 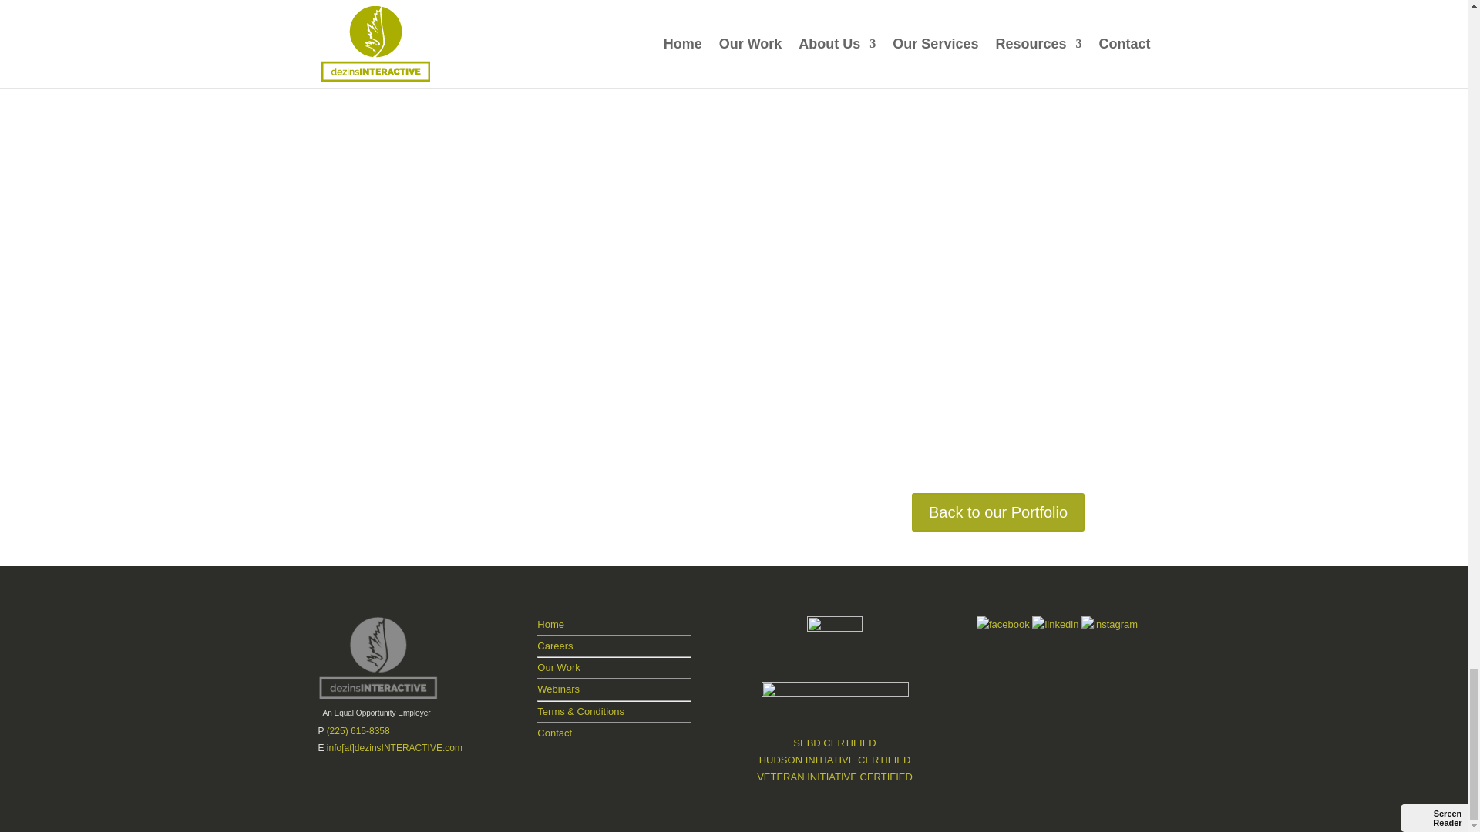 I want to click on Back to our Portfolio, so click(x=997, y=512).